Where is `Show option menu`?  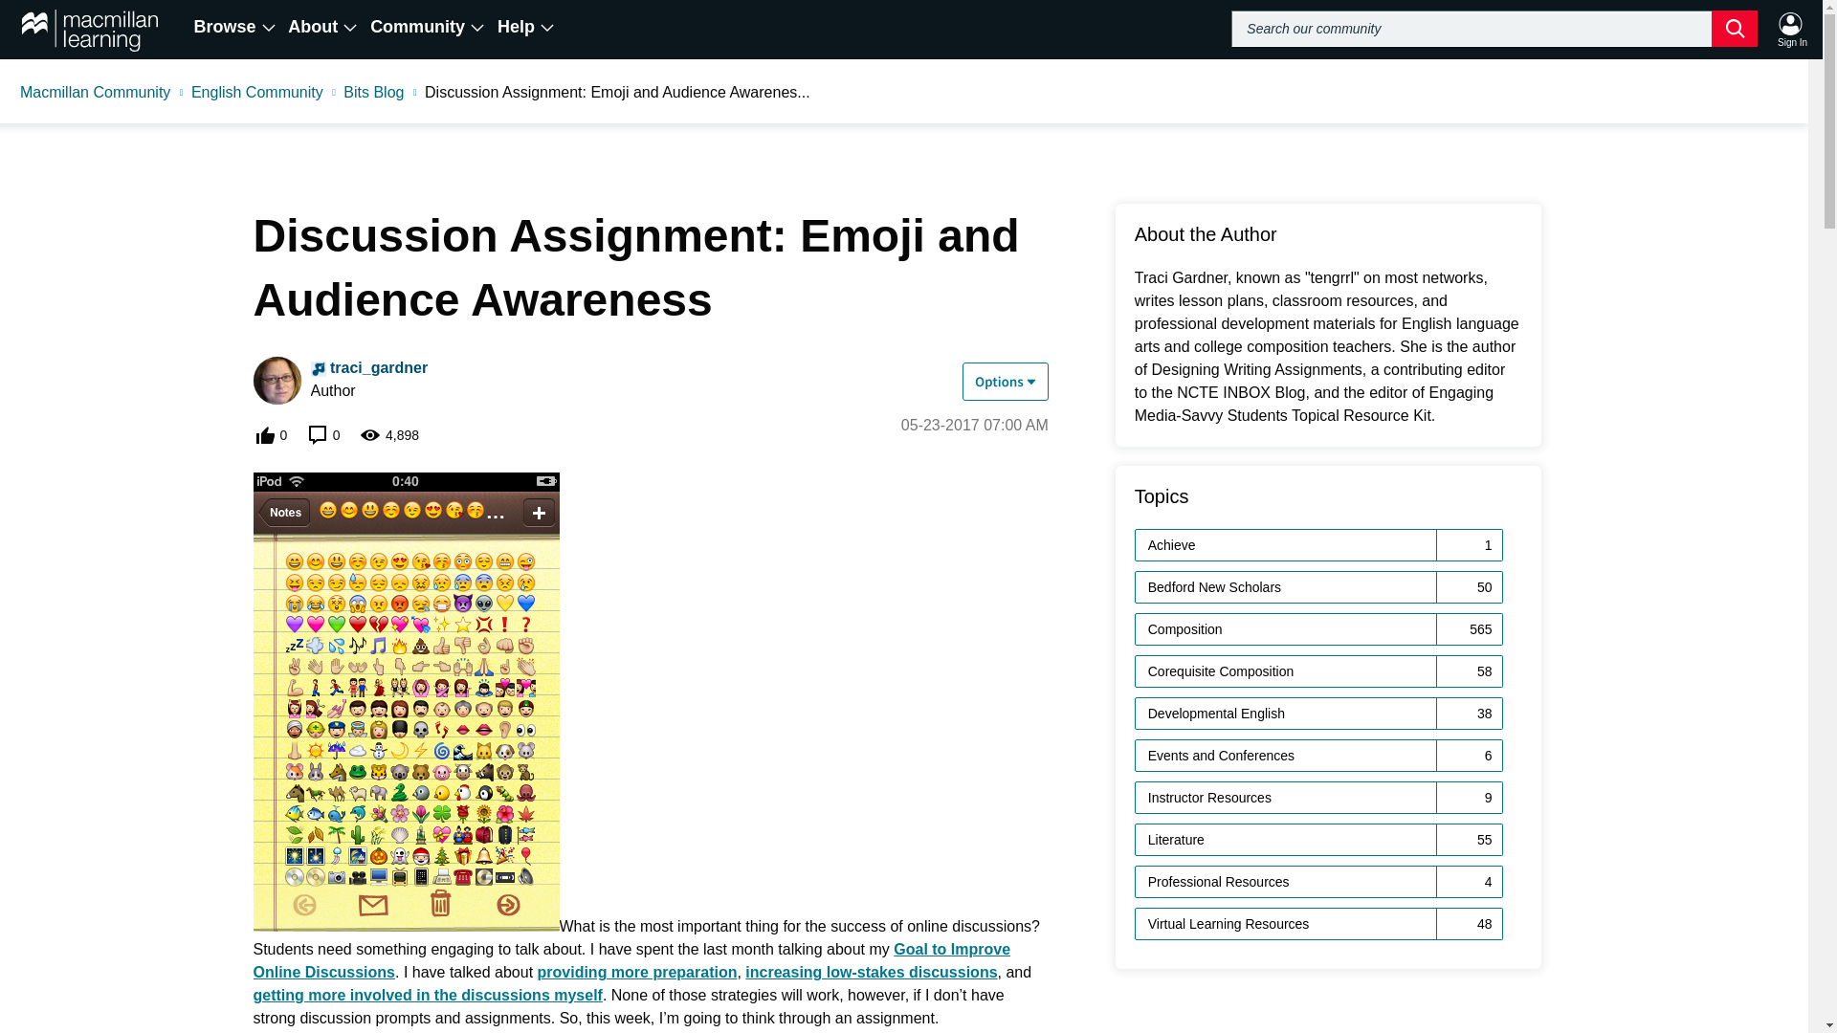
Show option menu is located at coordinates (1006, 382).